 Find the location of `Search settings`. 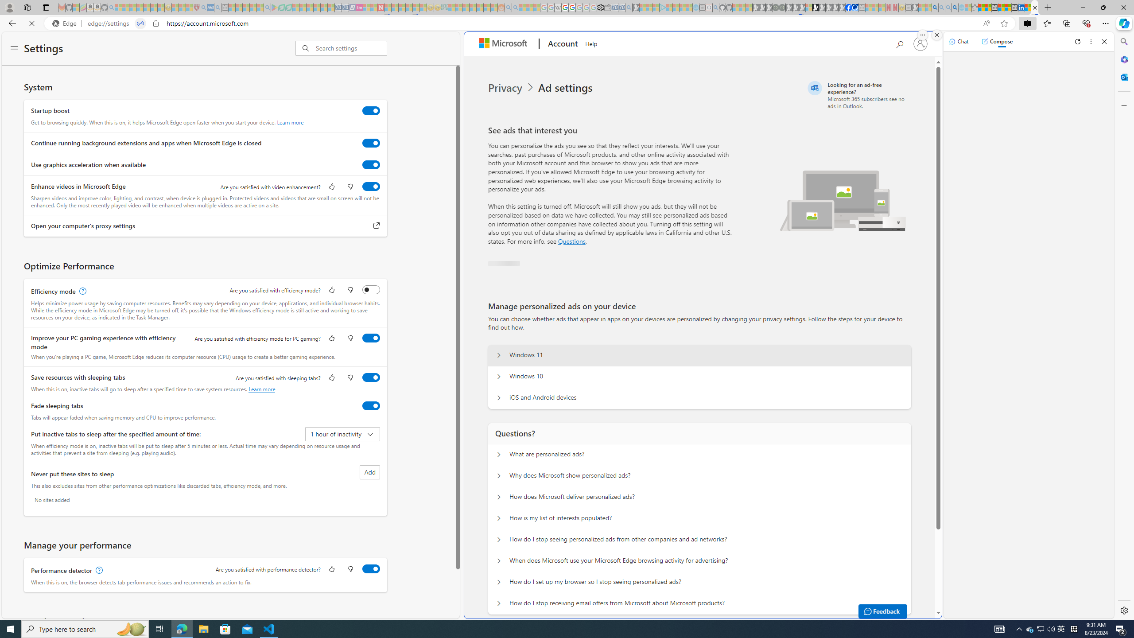

Search settings is located at coordinates (351, 48).